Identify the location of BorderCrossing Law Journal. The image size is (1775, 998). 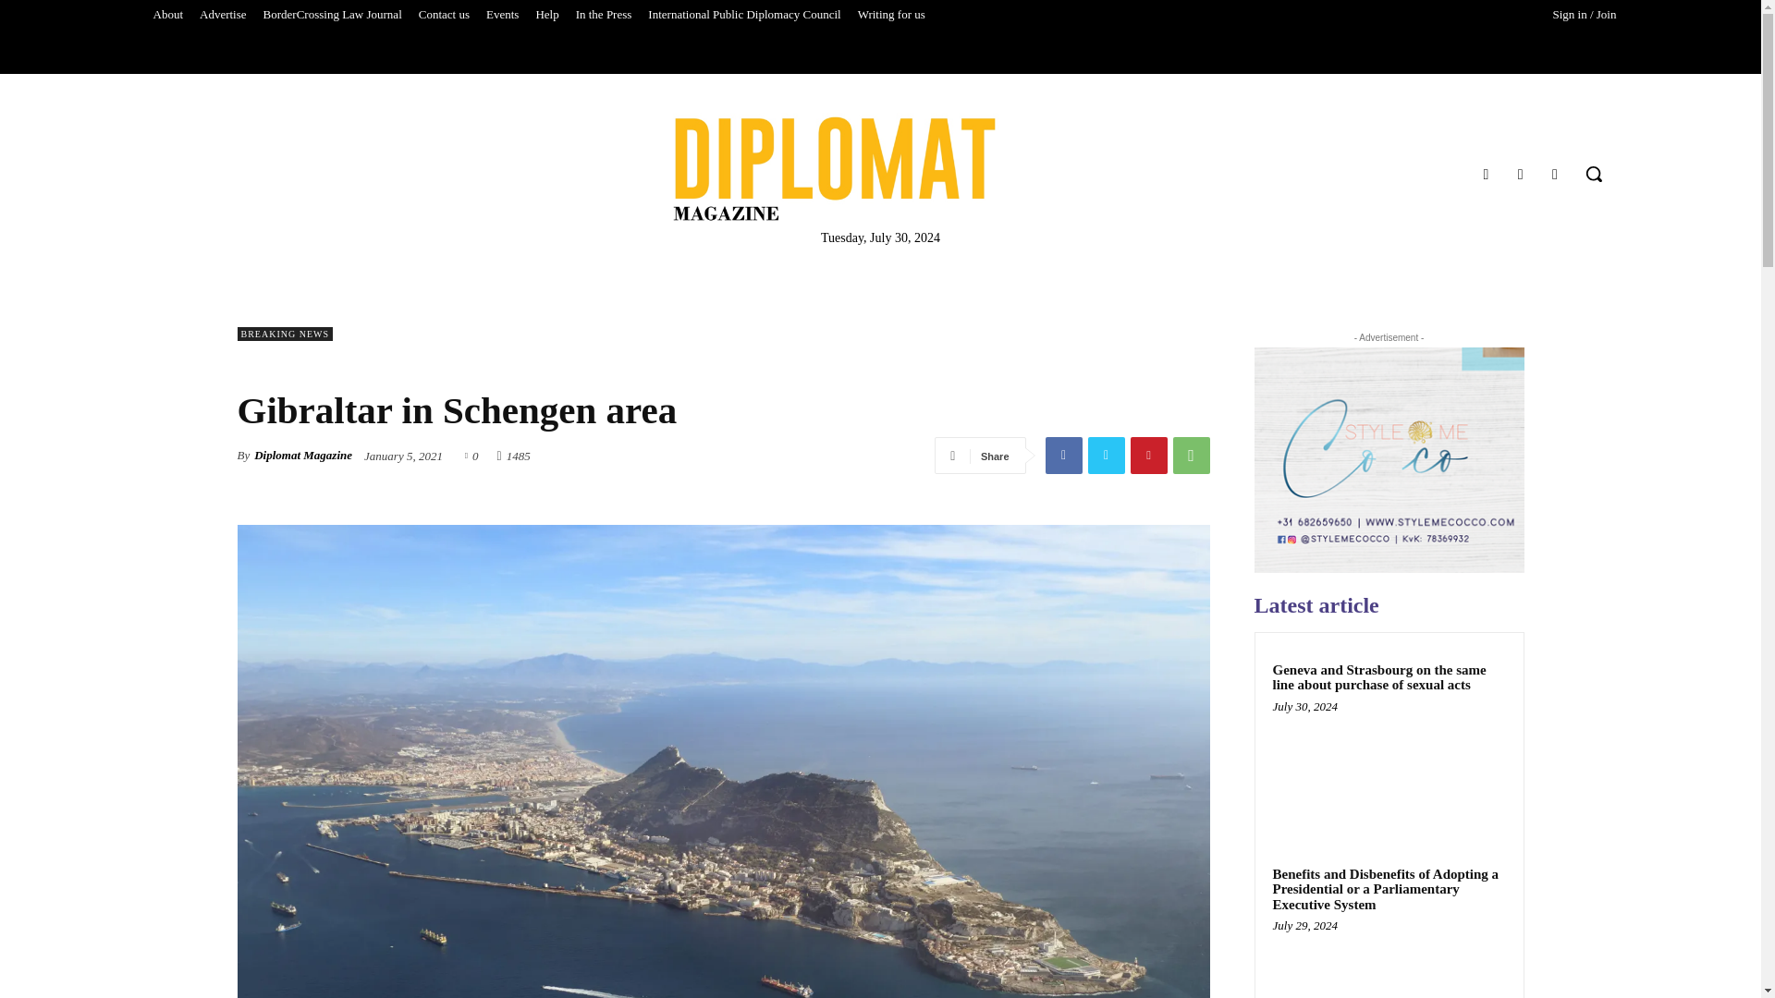
(333, 15).